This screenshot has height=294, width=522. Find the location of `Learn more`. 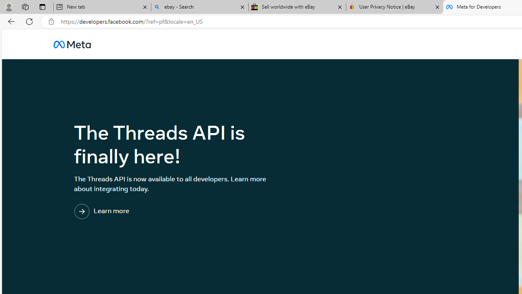

Learn more is located at coordinates (135, 212).